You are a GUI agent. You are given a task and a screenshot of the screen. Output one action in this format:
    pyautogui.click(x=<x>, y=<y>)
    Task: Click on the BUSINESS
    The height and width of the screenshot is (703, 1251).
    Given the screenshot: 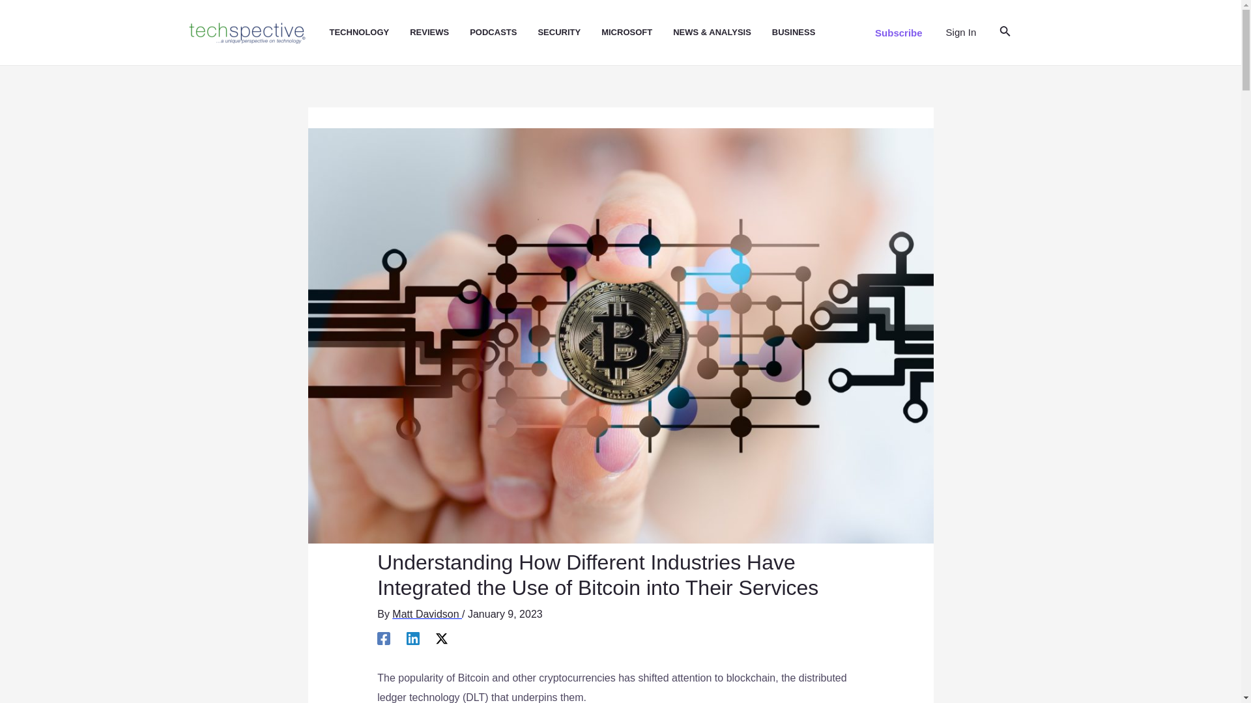 What is the action you would take?
    pyautogui.click(x=803, y=33)
    